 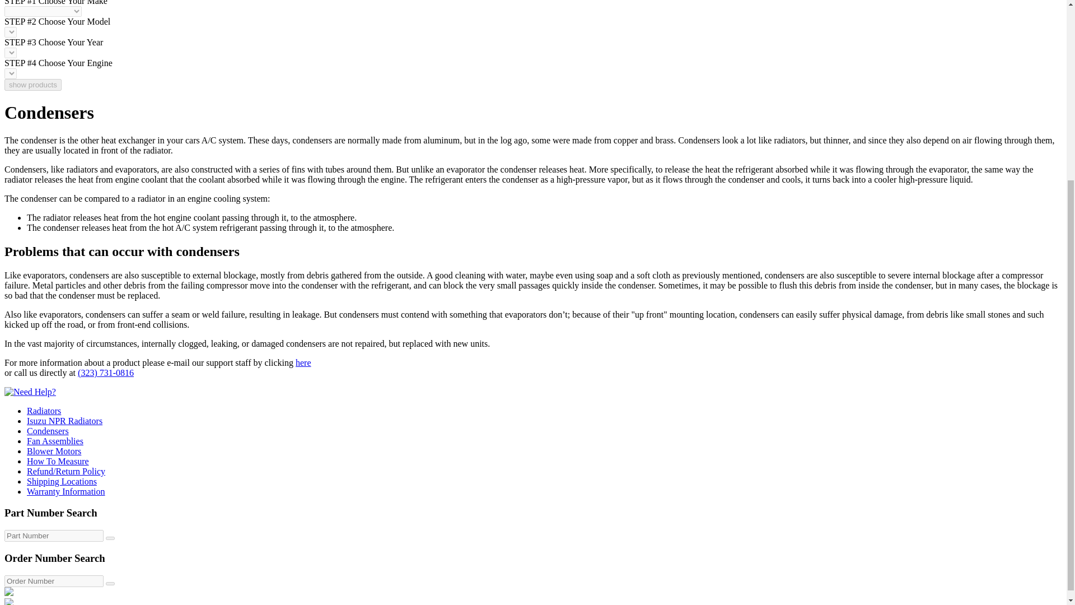 What do you see at coordinates (66, 491) in the screenshot?
I see `Warranty Information` at bounding box center [66, 491].